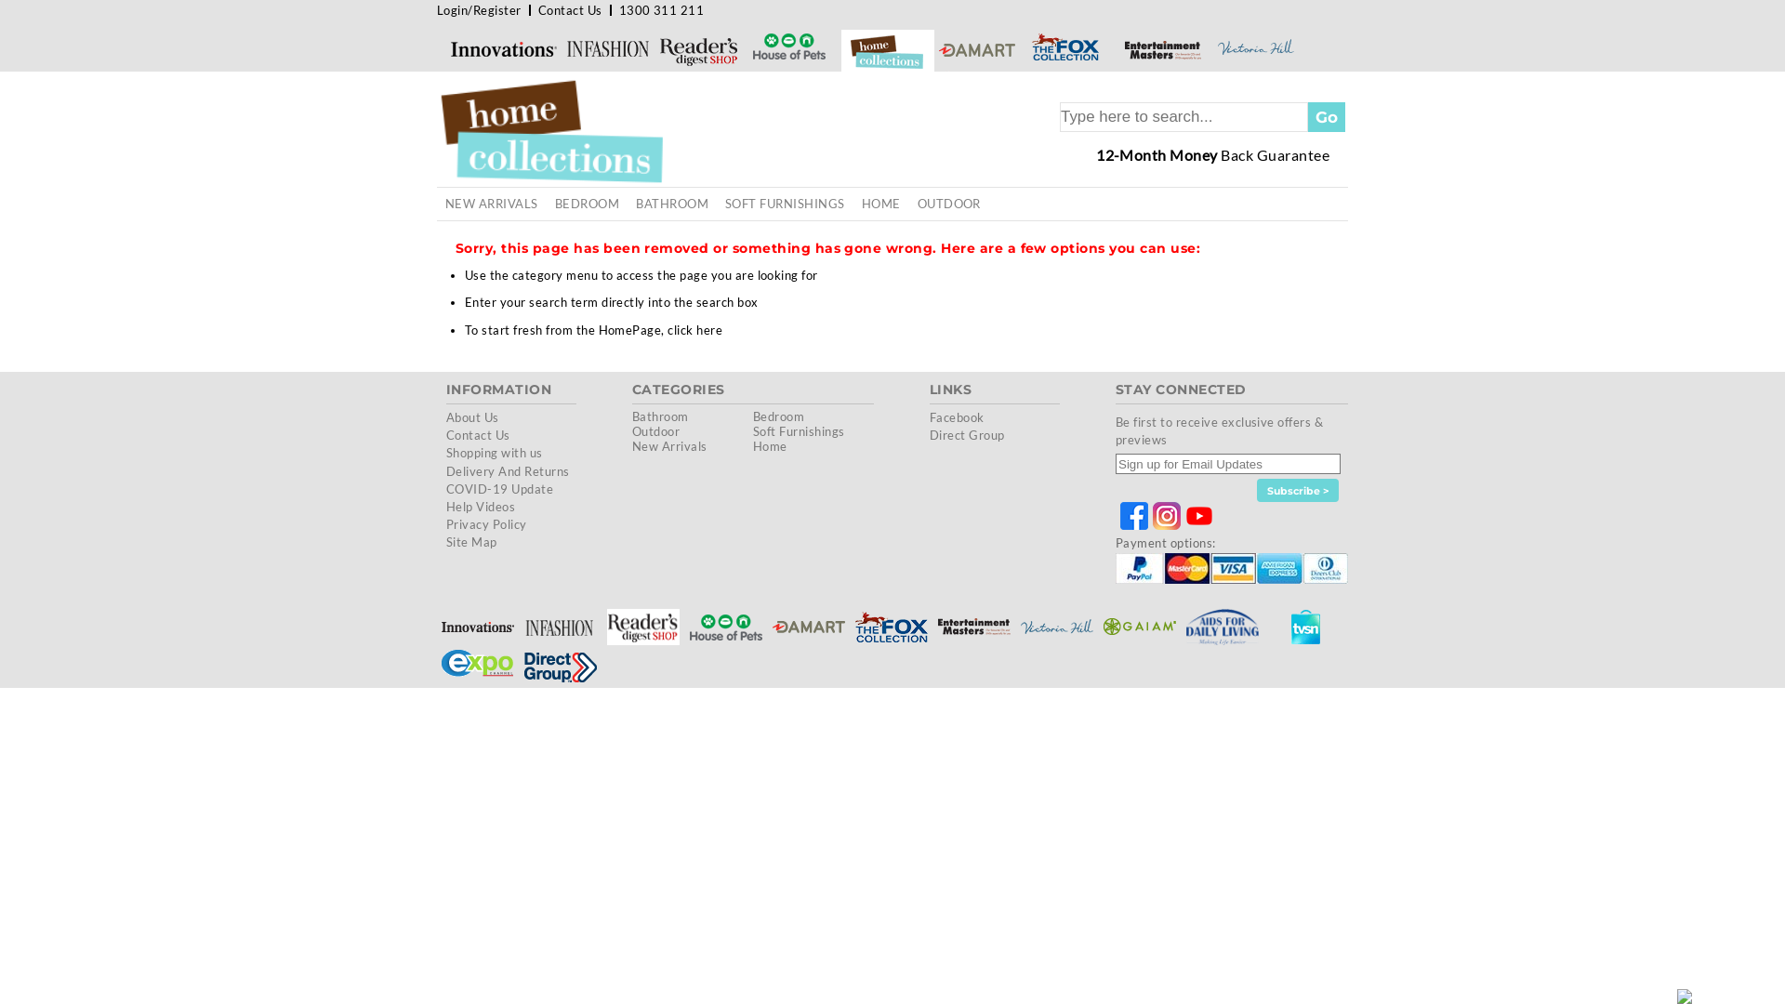 Image resolution: width=1785 pixels, height=1004 pixels. Describe the element at coordinates (770, 446) in the screenshot. I see `Home` at that location.